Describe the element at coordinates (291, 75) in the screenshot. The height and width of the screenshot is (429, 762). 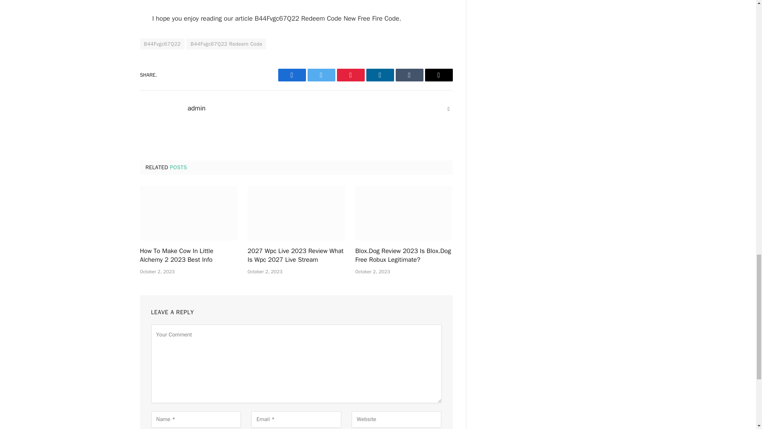
I see `Facebook` at that location.